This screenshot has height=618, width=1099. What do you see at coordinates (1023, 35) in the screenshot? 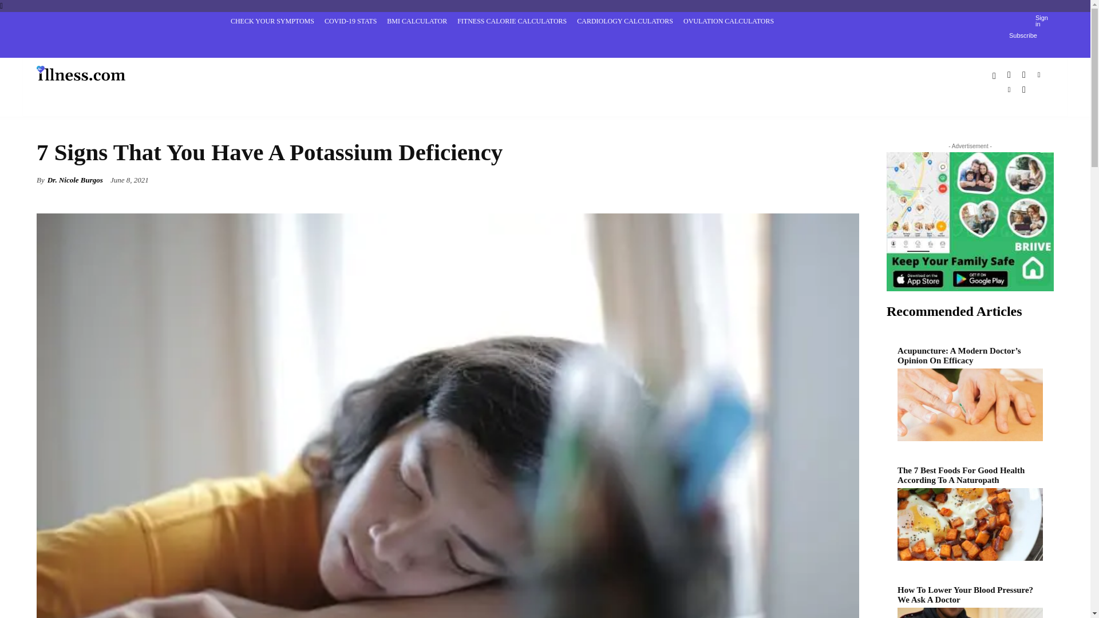
I see `Subscribe` at bounding box center [1023, 35].